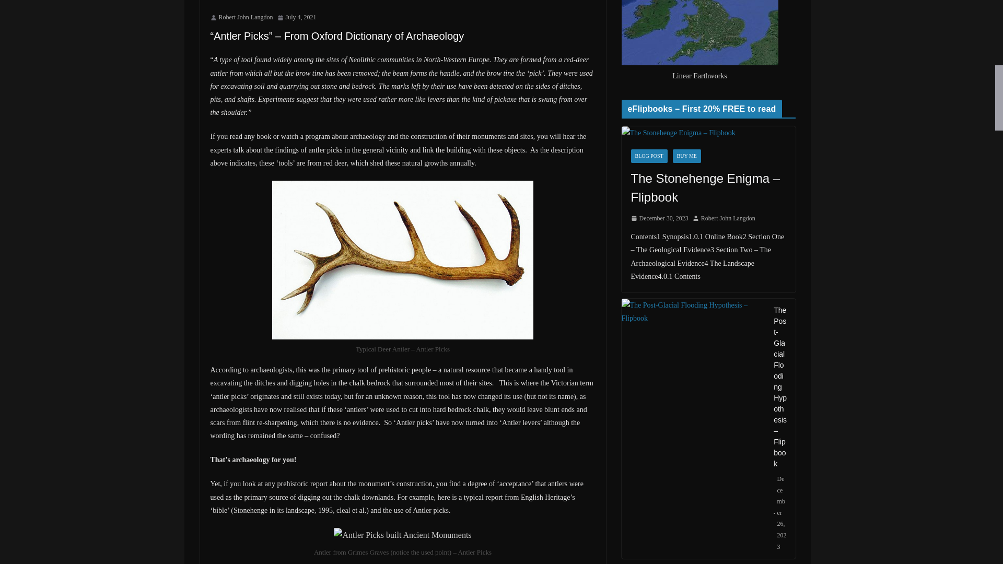 This screenshot has width=1003, height=564. I want to click on July 4, 2021, so click(296, 18).